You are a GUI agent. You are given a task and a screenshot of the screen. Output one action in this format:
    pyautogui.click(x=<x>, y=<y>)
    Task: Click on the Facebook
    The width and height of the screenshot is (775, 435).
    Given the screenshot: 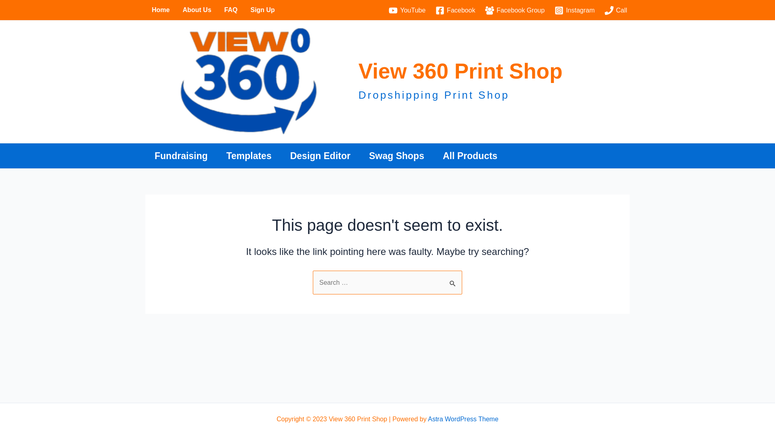 What is the action you would take?
    pyautogui.click(x=455, y=10)
    